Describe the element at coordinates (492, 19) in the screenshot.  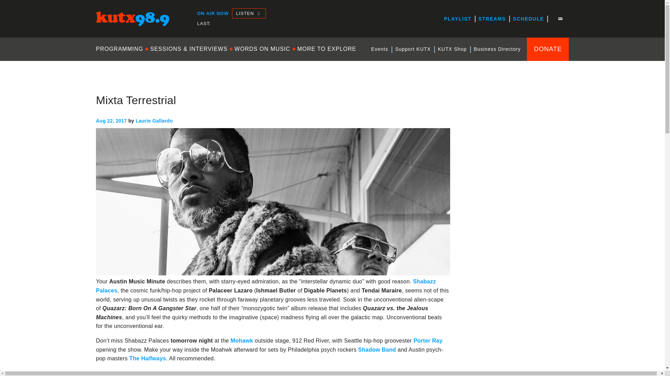
I see `STREAMS` at that location.